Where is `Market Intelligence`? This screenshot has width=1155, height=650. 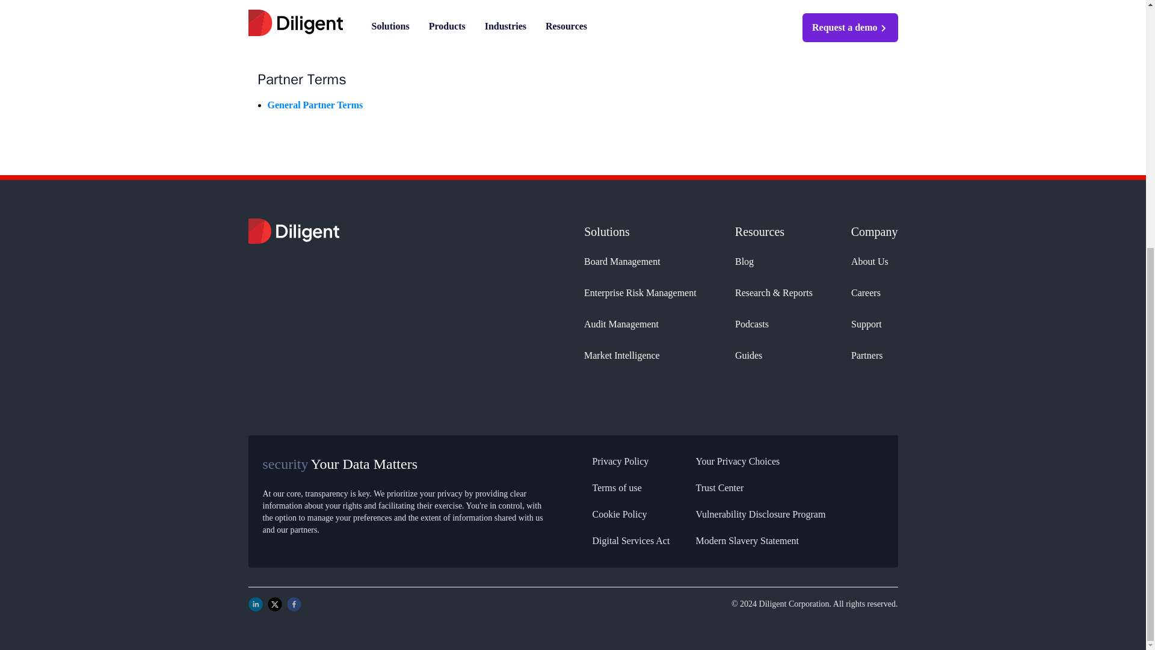 Market Intelligence is located at coordinates (640, 355).